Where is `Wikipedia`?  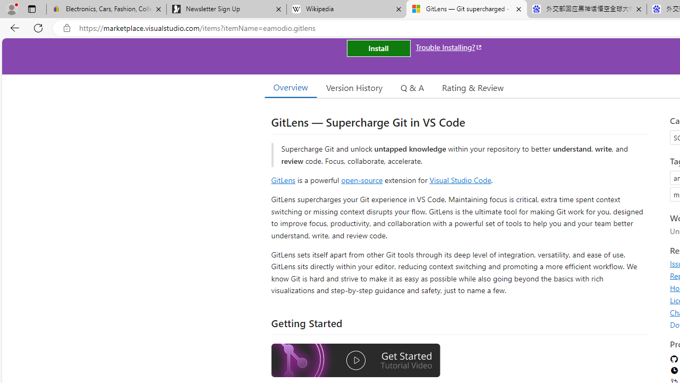
Wikipedia is located at coordinates (346, 10).